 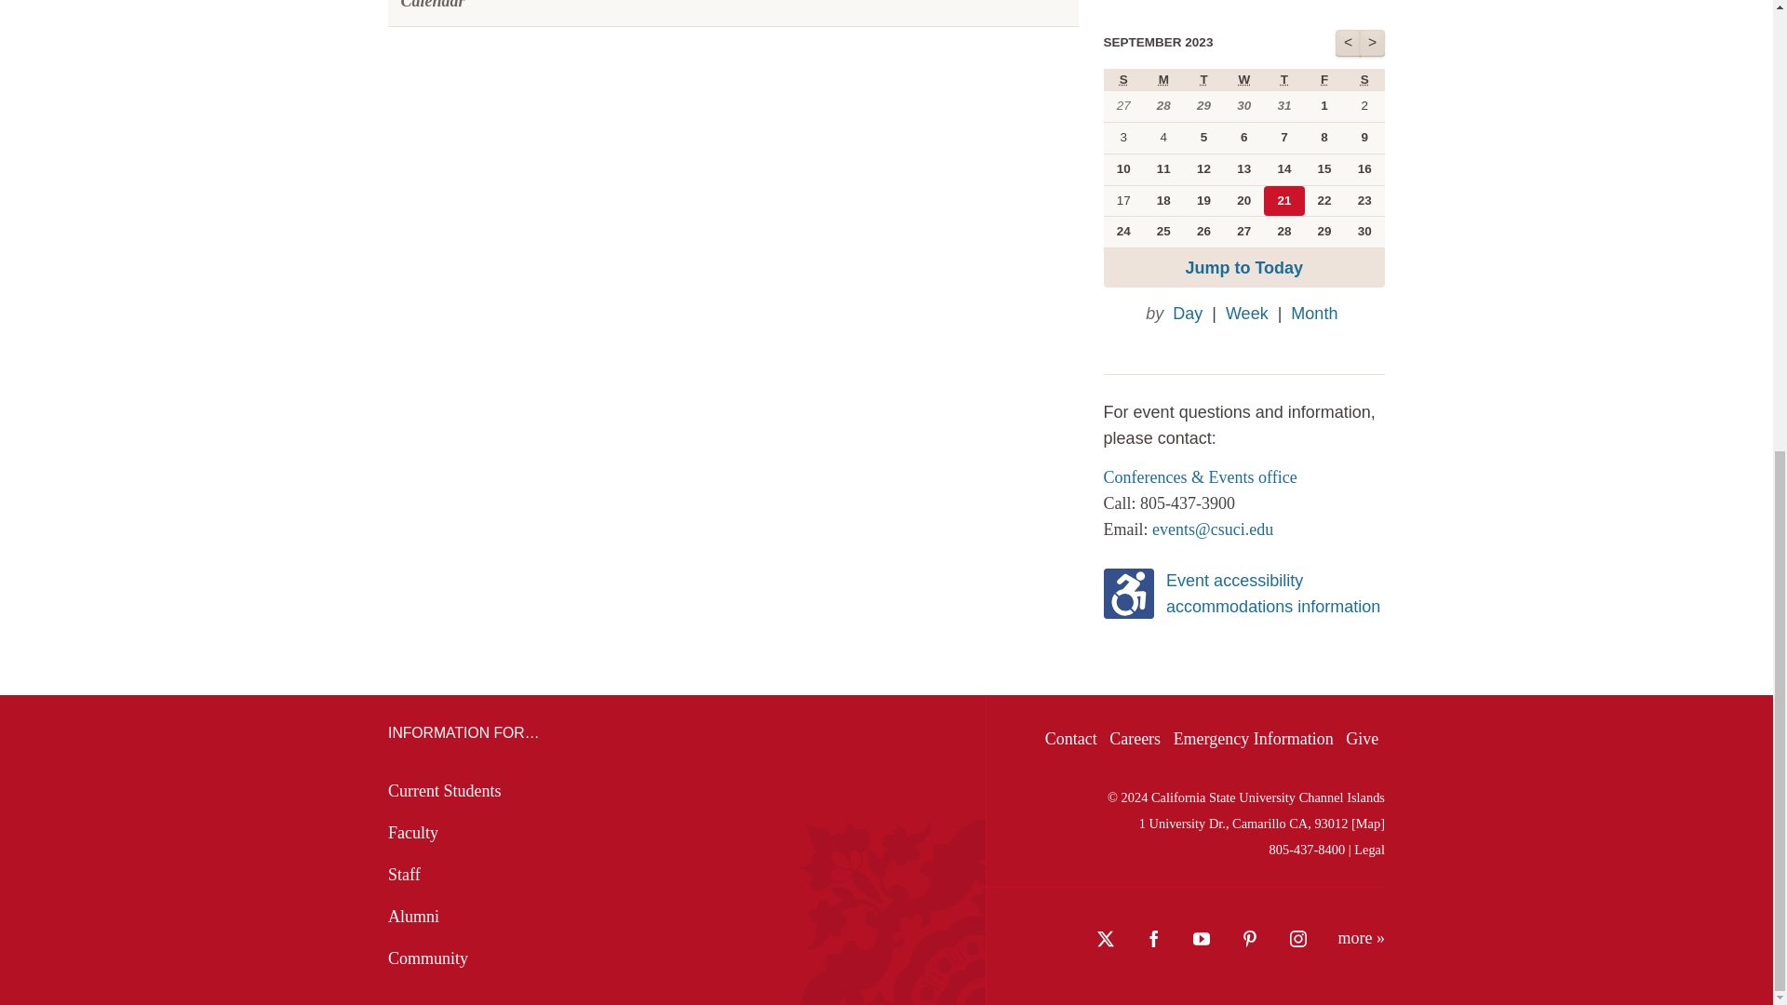 I want to click on Previous Month, so click(x=1348, y=43).